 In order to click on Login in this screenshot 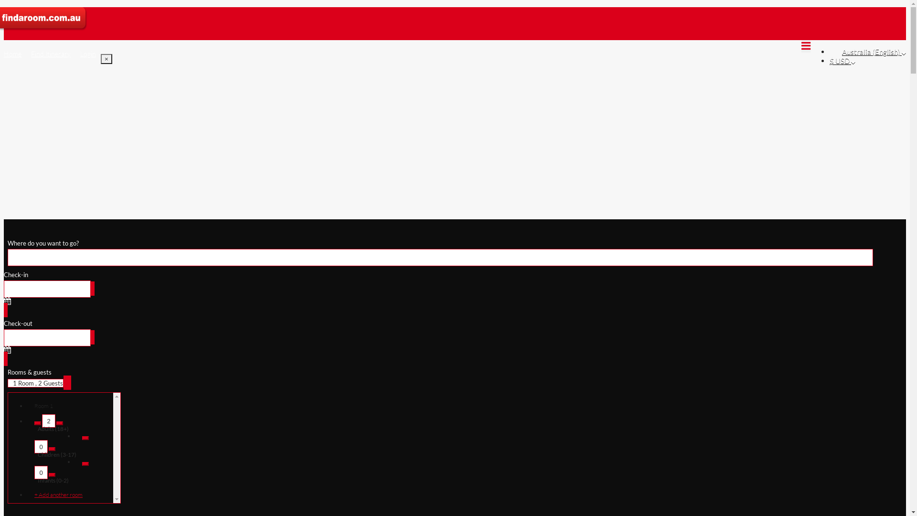, I will do `click(88, 54)`.